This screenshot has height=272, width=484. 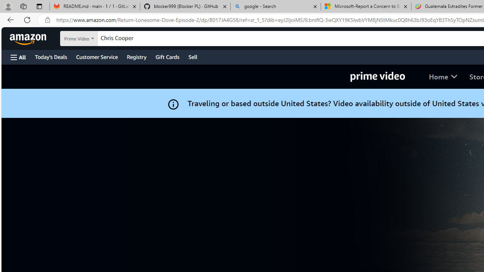 I want to click on Open Menu, so click(x=18, y=57).